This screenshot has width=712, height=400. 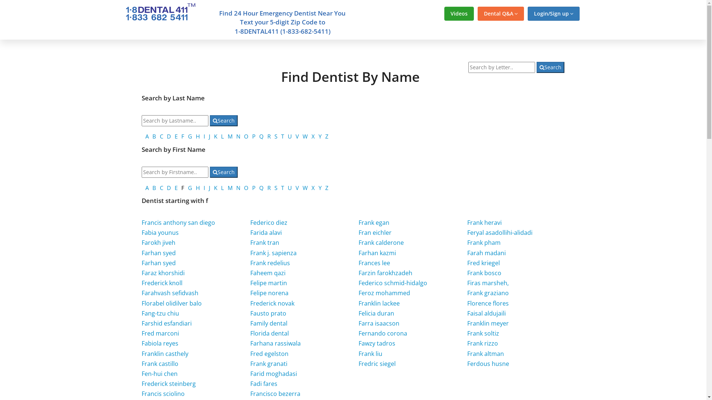 What do you see at coordinates (147, 188) in the screenshot?
I see `A` at bounding box center [147, 188].